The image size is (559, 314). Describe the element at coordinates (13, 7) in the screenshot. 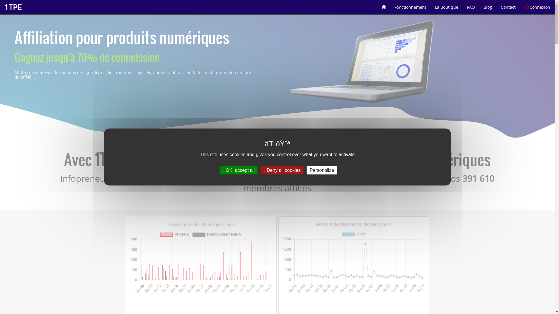

I see `1TPE` at that location.